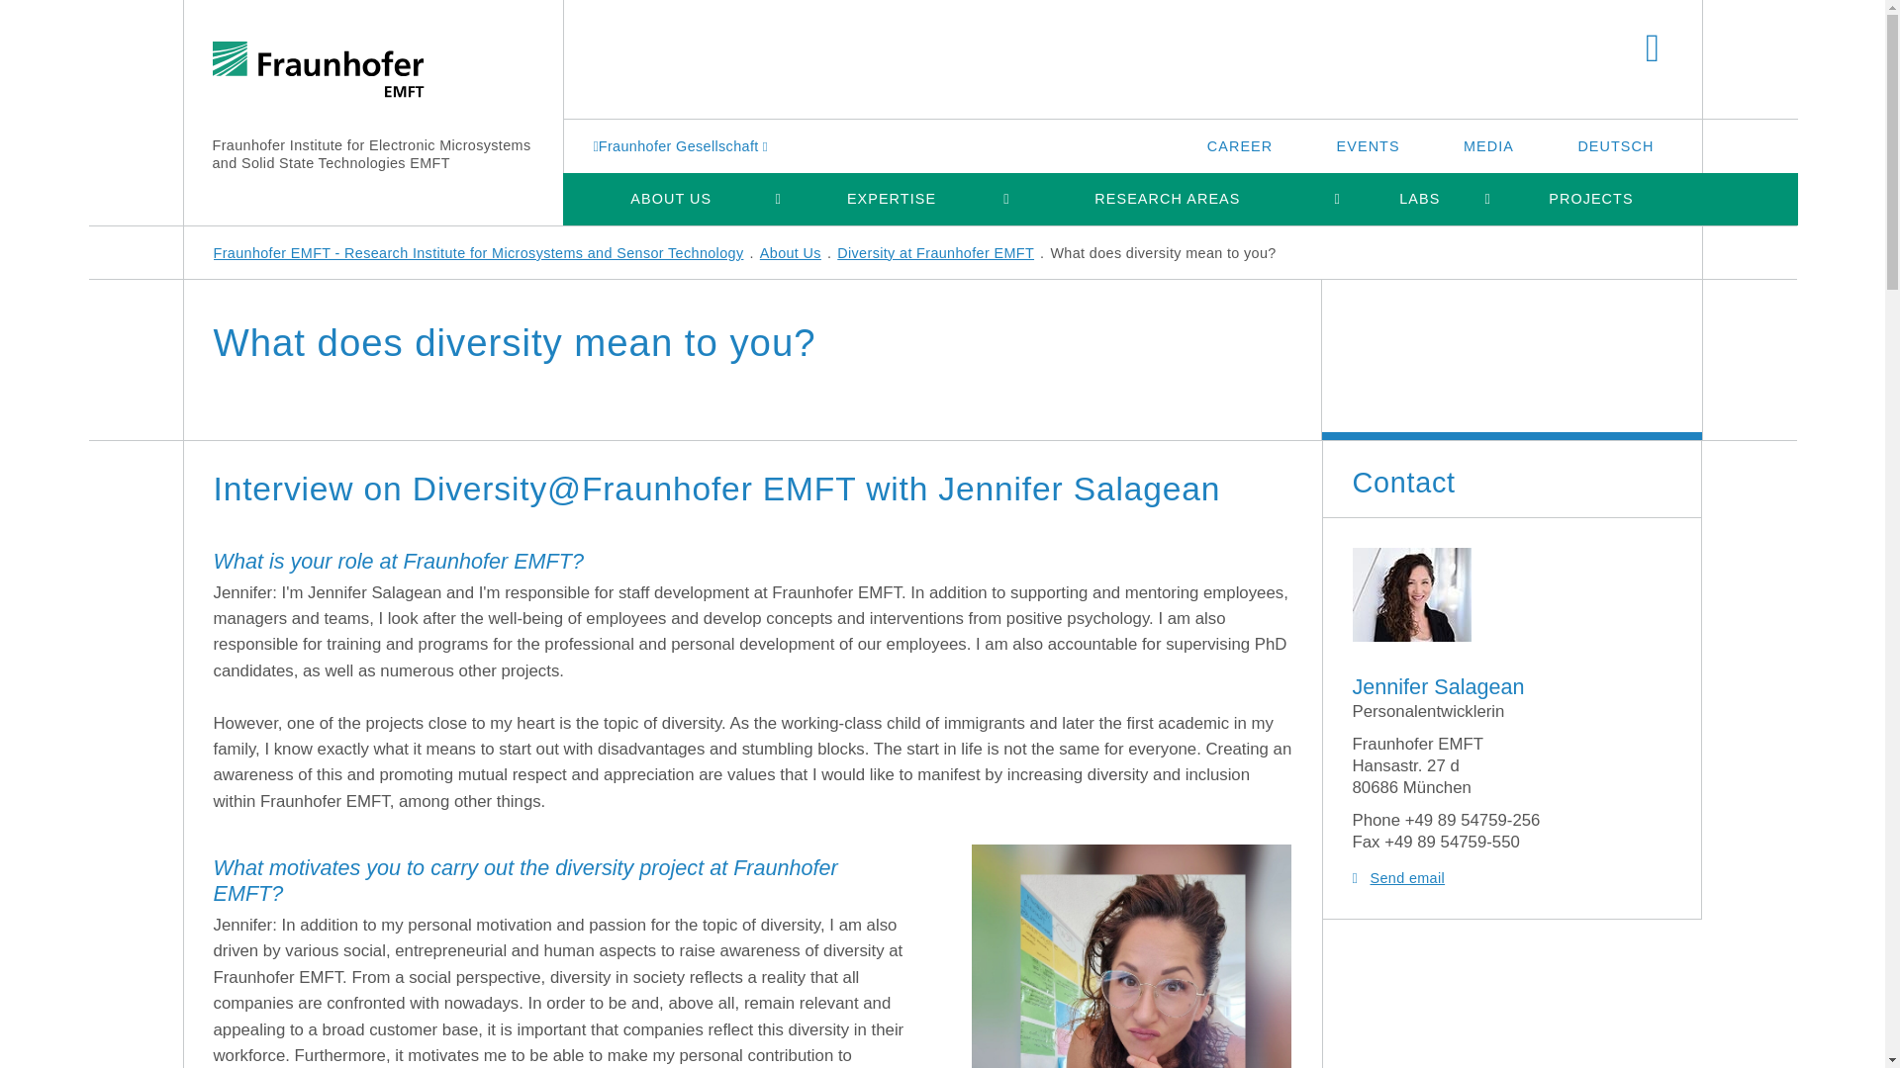  What do you see at coordinates (317, 71) in the screenshot?
I see `Weblogo Fraunhofer EMFT` at bounding box center [317, 71].